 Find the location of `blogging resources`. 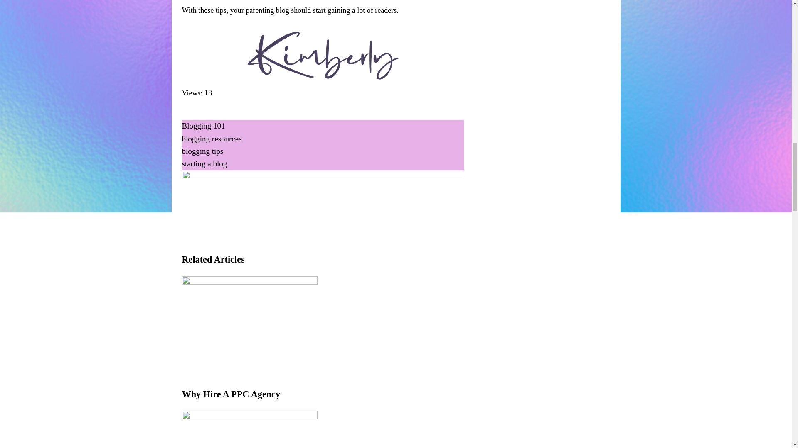

blogging resources is located at coordinates (212, 139).